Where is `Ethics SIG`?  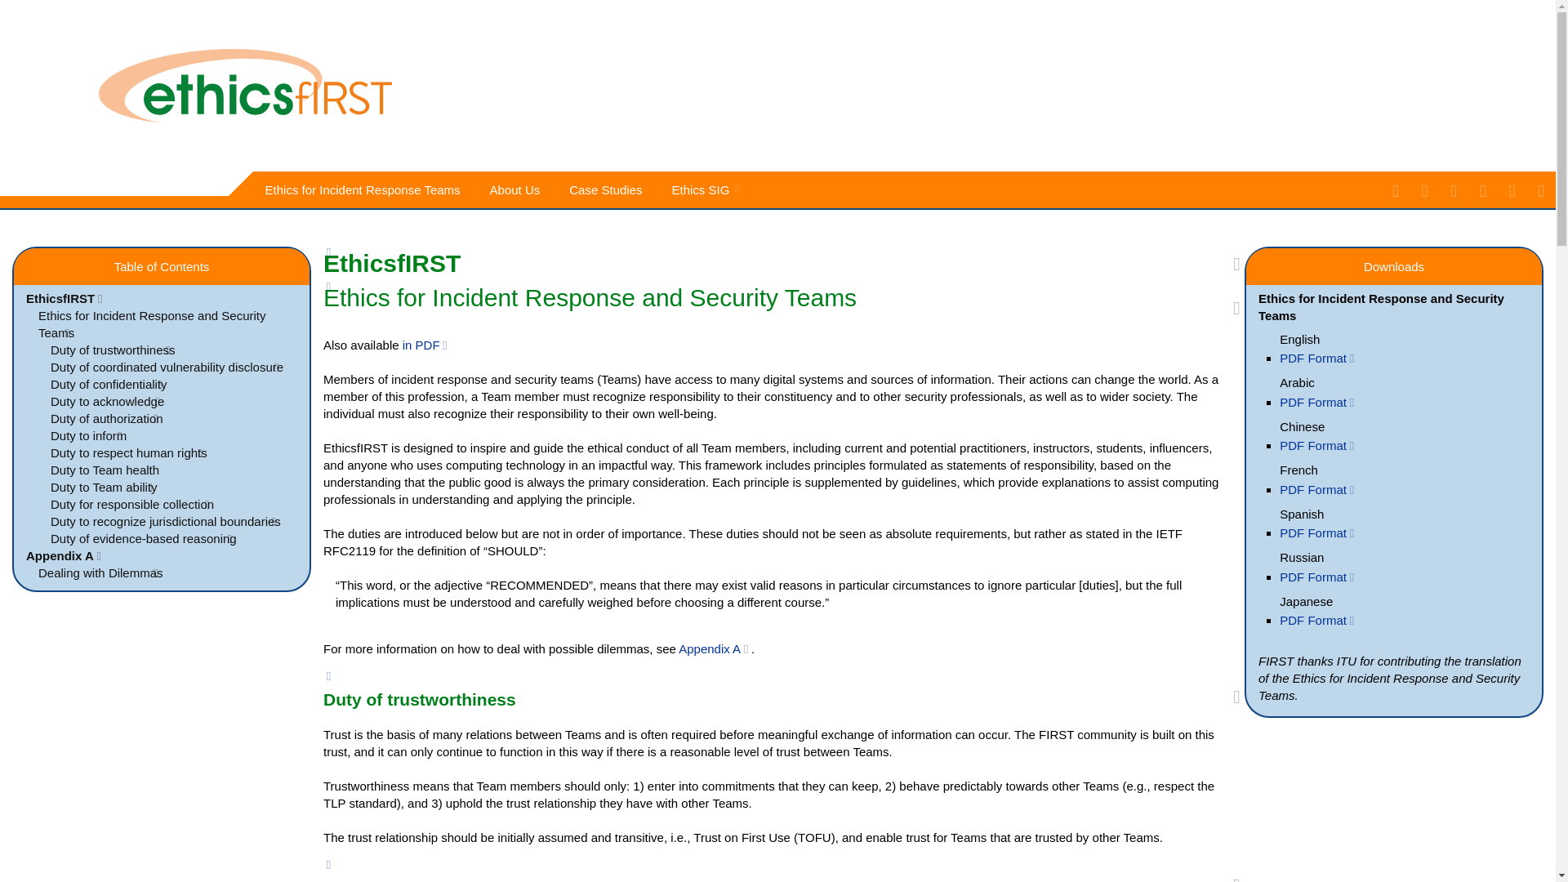 Ethics SIG is located at coordinates (704, 189).